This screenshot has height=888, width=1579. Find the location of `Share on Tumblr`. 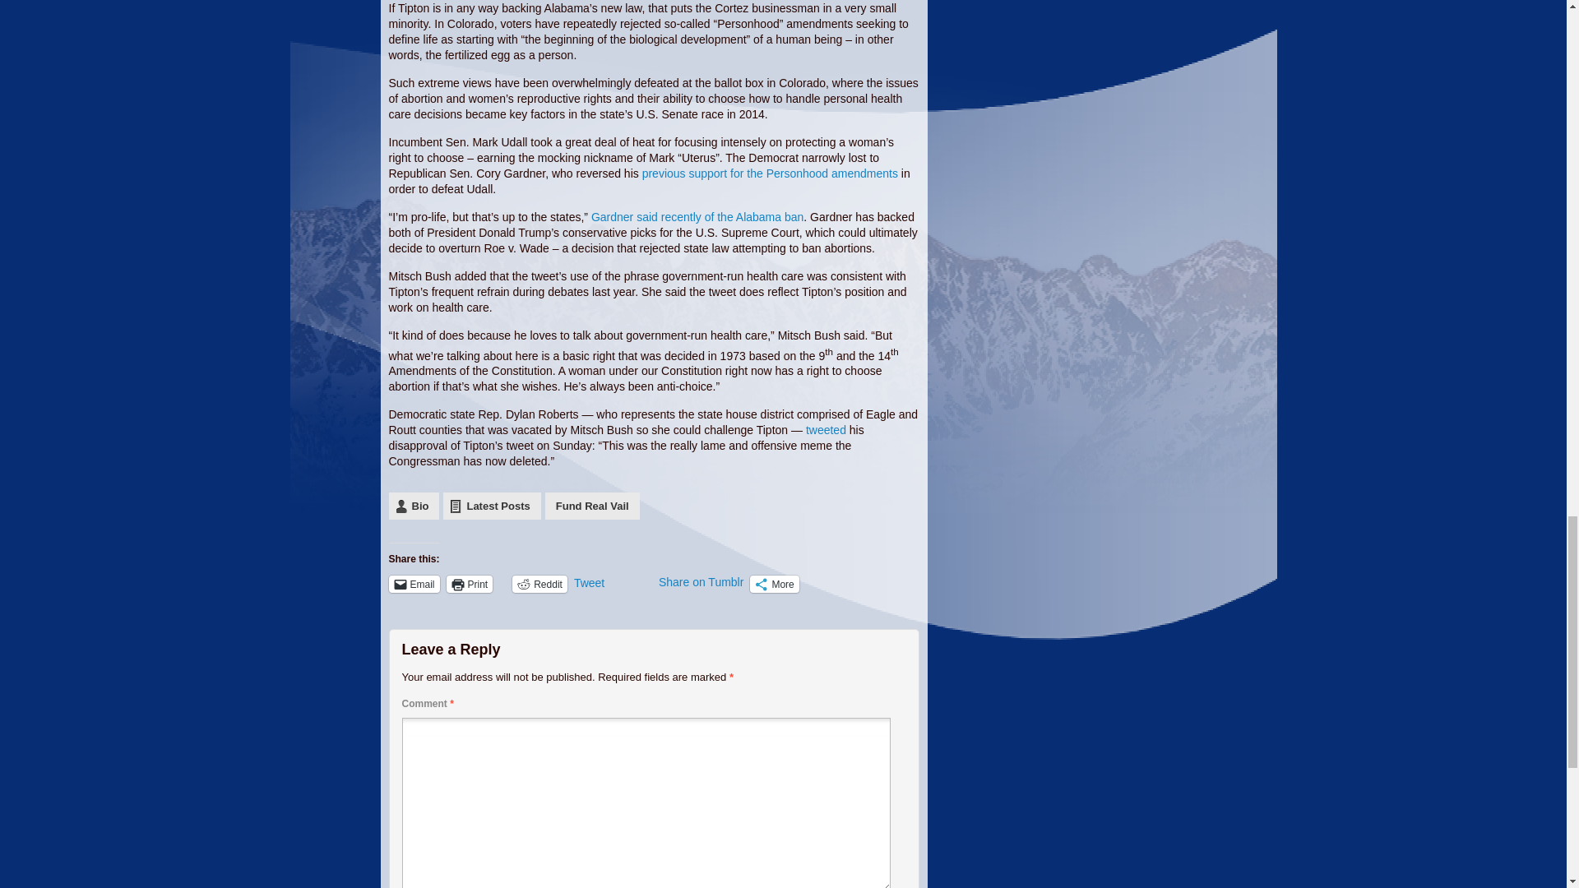

Share on Tumblr is located at coordinates (701, 582).